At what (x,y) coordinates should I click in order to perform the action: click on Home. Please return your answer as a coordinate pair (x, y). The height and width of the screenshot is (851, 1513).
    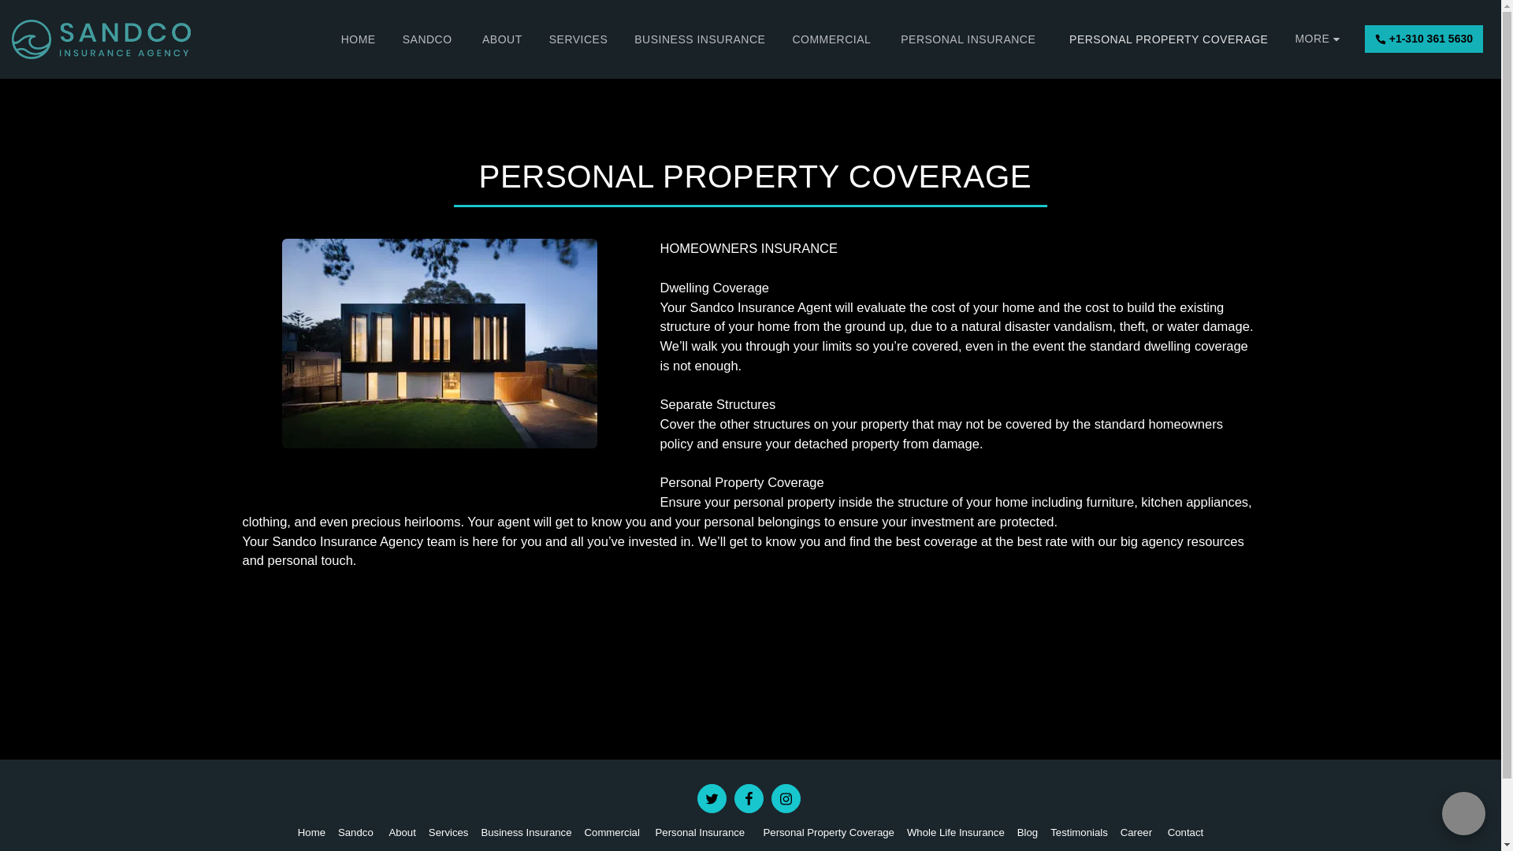
    Looking at the image, I should click on (311, 832).